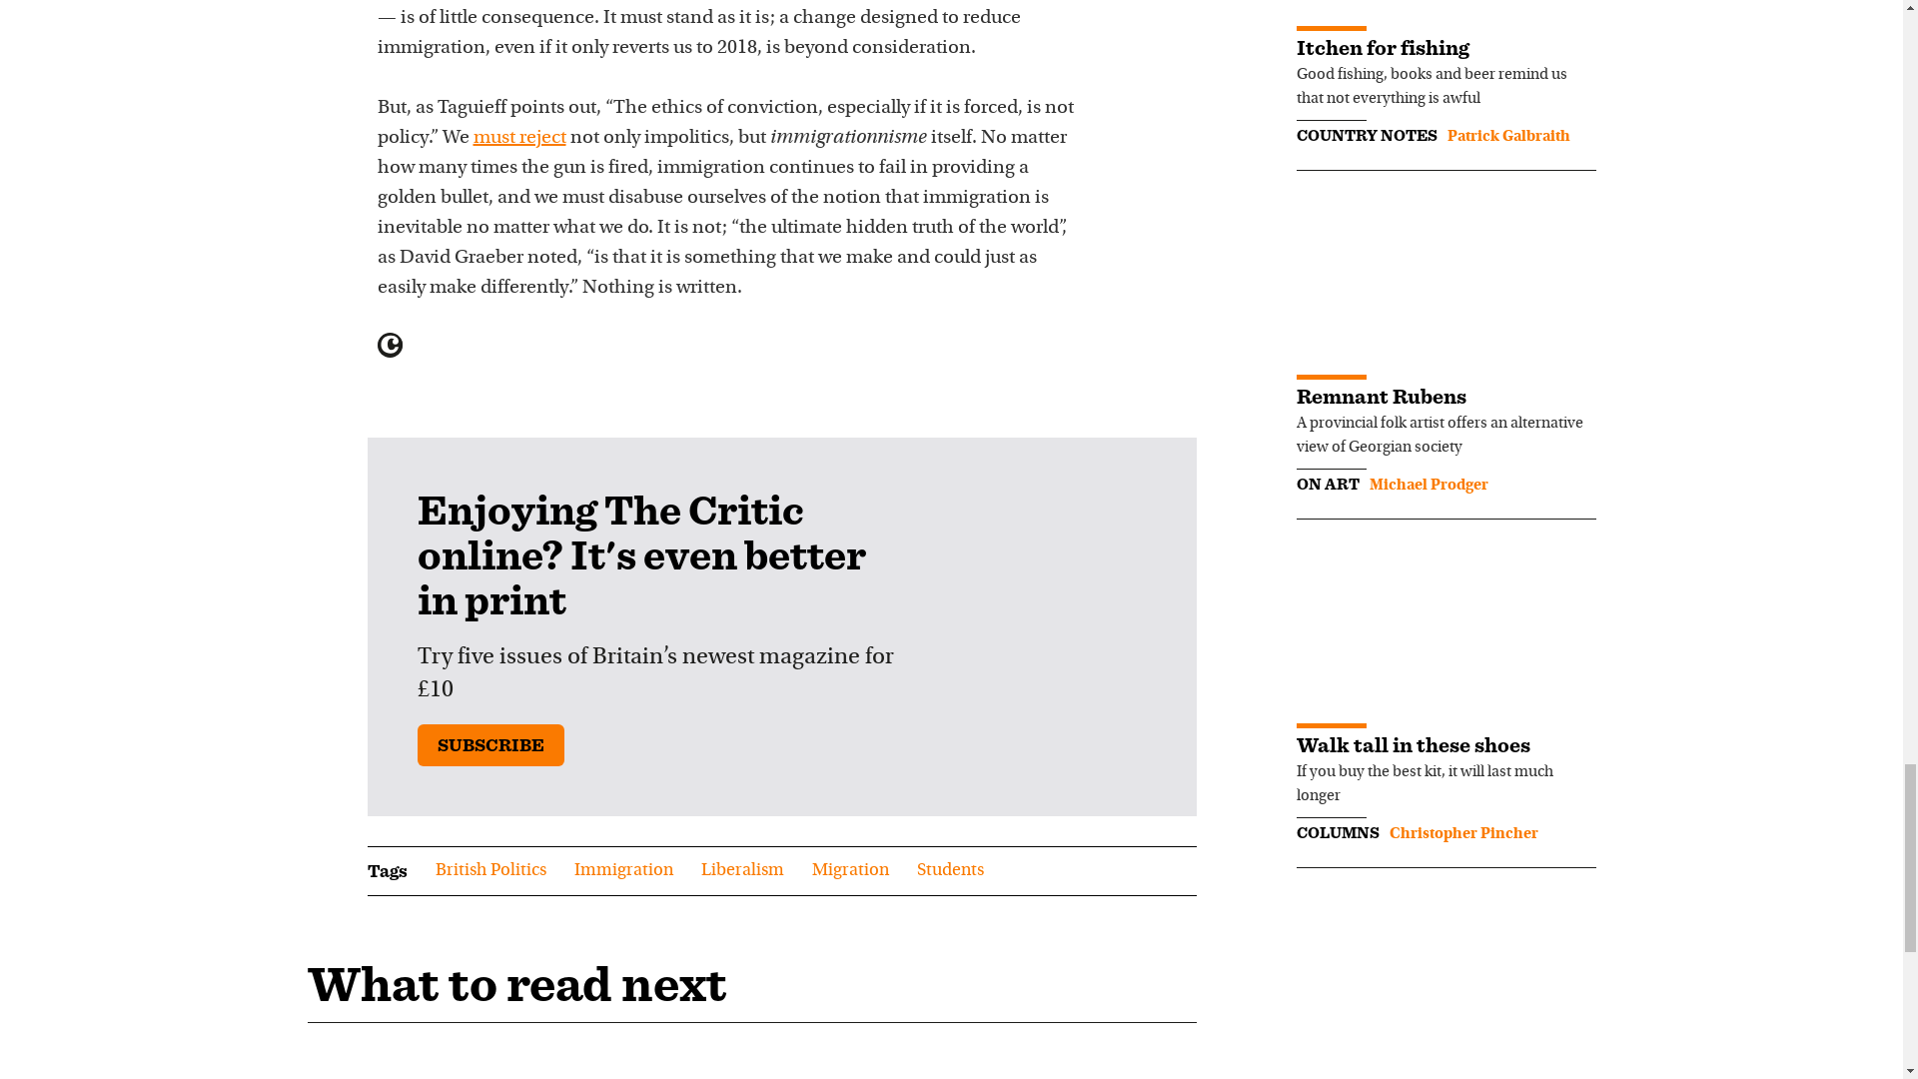  I want to click on Posts by Michael Prodger, so click(1429, 486).